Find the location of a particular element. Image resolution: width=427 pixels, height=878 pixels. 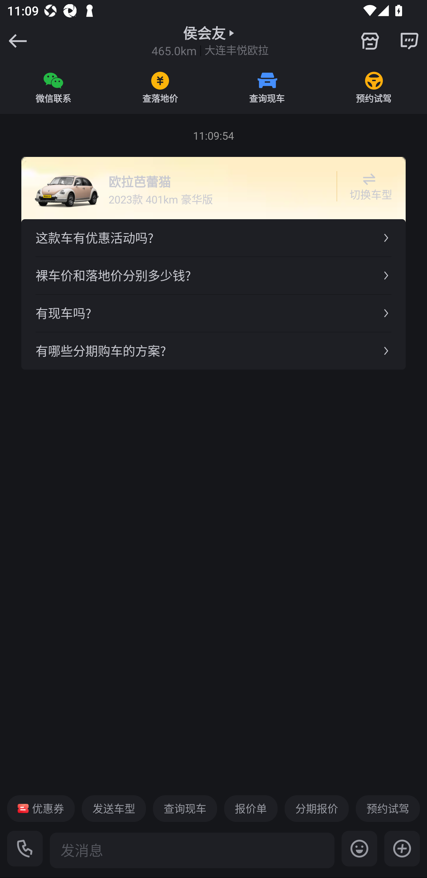

查询现车 is located at coordinates (185, 809).